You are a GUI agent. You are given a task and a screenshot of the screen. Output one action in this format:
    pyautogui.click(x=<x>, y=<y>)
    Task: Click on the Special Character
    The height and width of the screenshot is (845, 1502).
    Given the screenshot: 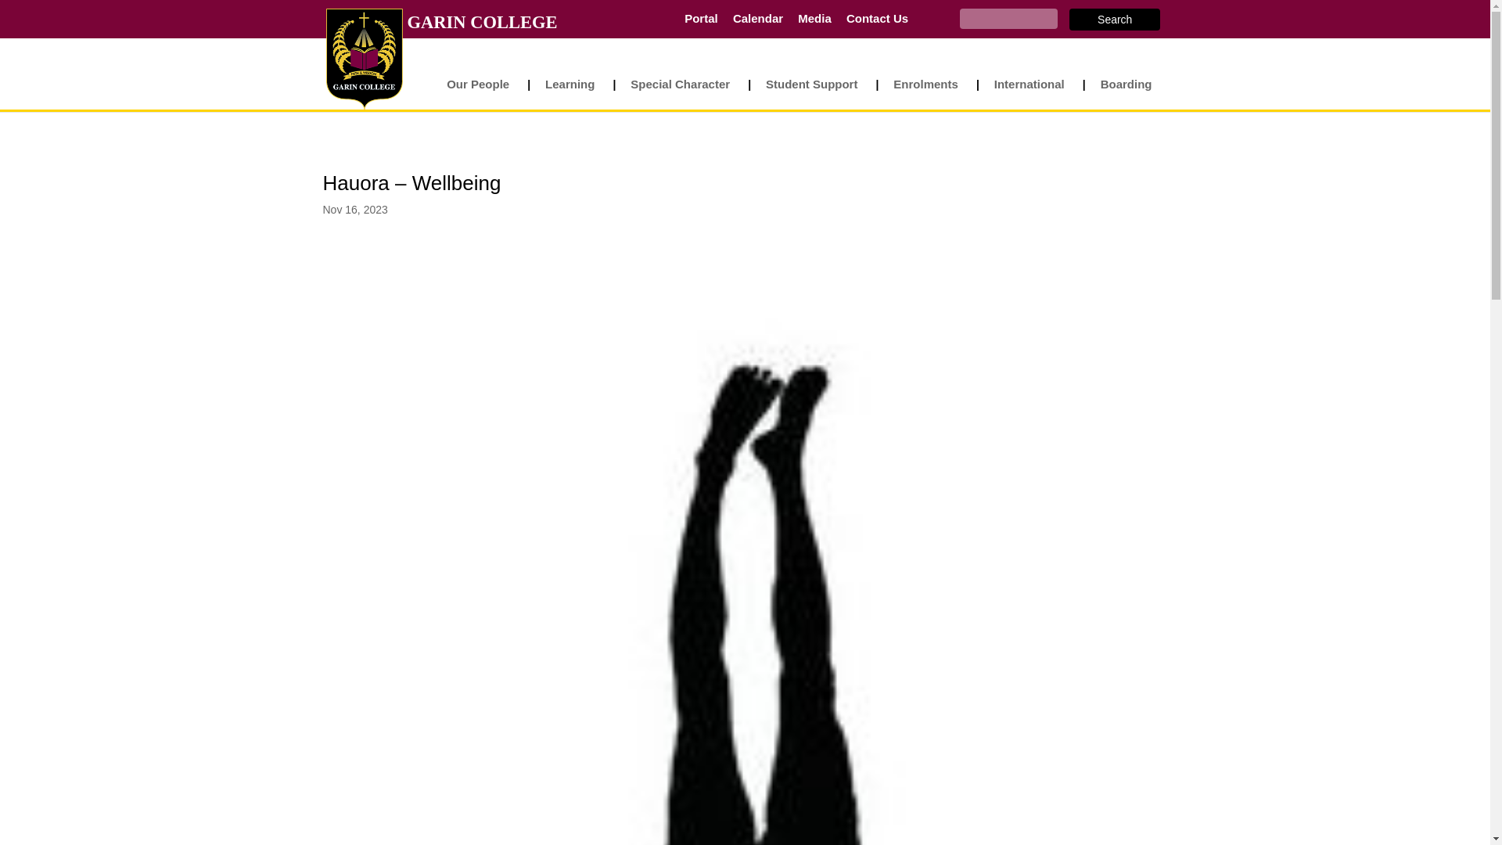 What is the action you would take?
    pyautogui.click(x=688, y=94)
    